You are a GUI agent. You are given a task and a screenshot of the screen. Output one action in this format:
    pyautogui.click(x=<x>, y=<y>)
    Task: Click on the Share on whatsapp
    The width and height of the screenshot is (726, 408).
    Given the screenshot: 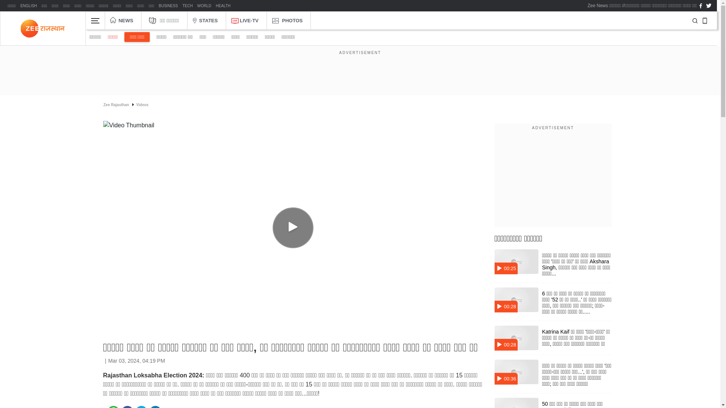 What is the action you would take?
    pyautogui.click(x=113, y=406)
    